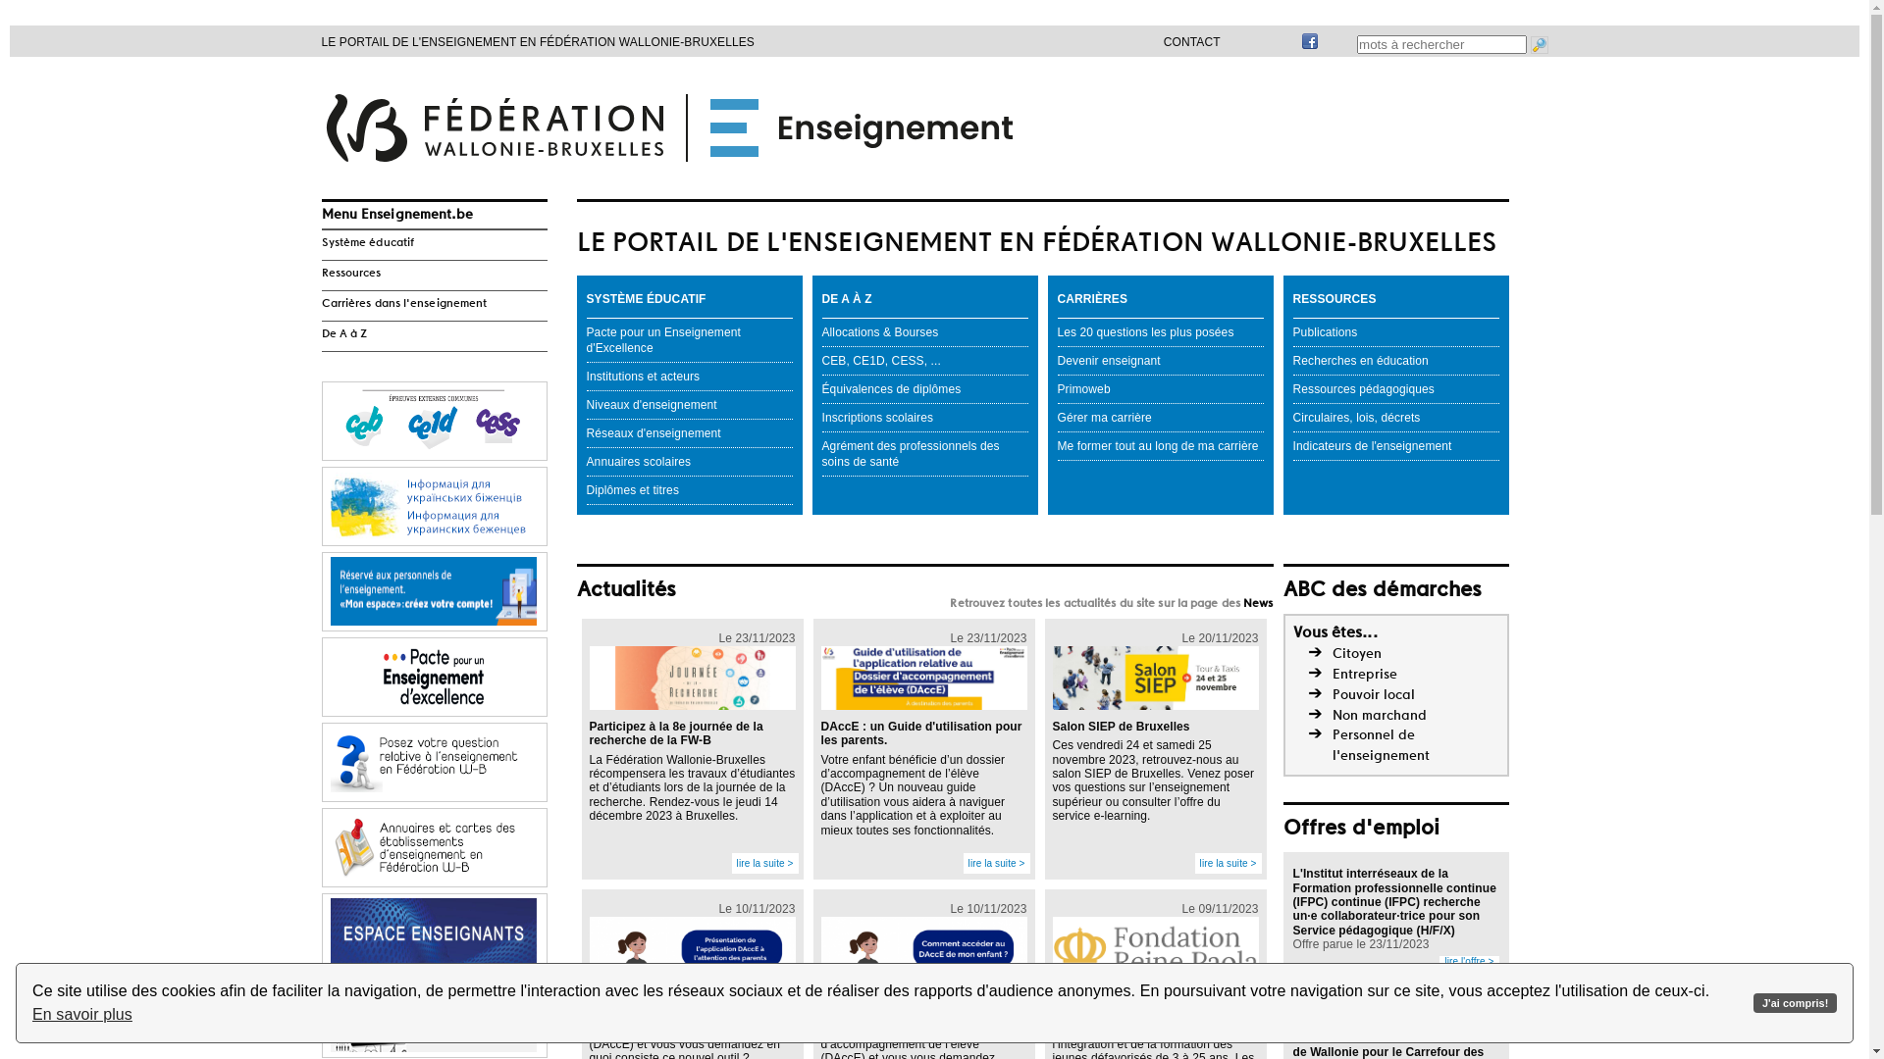 This screenshot has width=1884, height=1059. What do you see at coordinates (1382, 745) in the screenshot?
I see `Personnel de l'enseignement` at bounding box center [1382, 745].